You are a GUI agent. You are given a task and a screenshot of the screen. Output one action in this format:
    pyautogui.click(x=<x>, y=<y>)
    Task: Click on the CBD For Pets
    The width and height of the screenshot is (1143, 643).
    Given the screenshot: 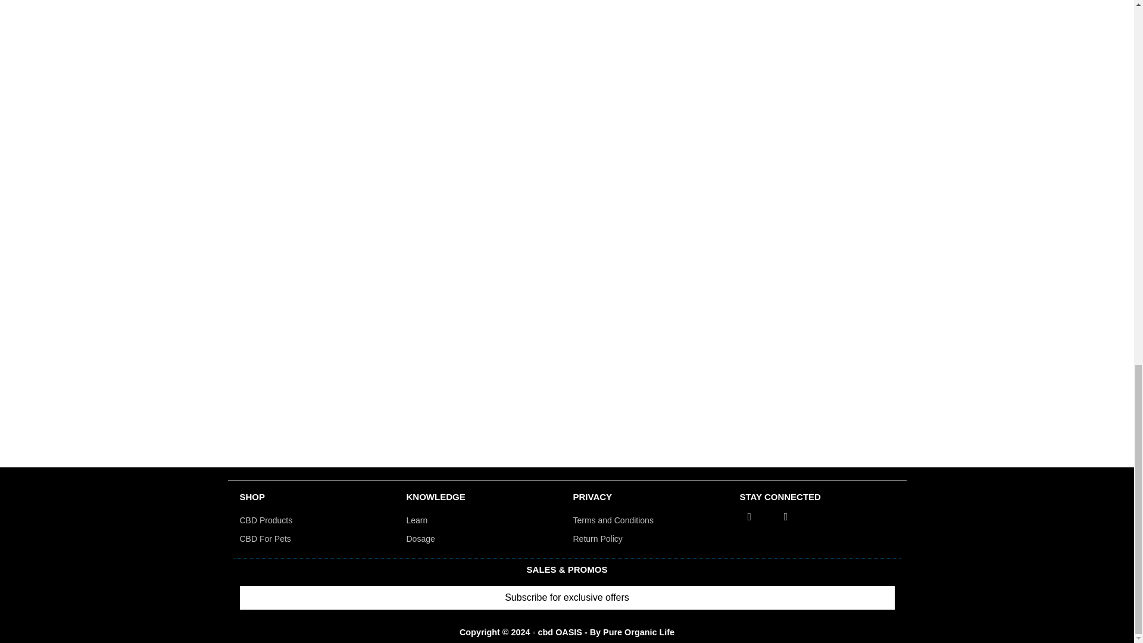 What is the action you would take?
    pyautogui.click(x=317, y=539)
    